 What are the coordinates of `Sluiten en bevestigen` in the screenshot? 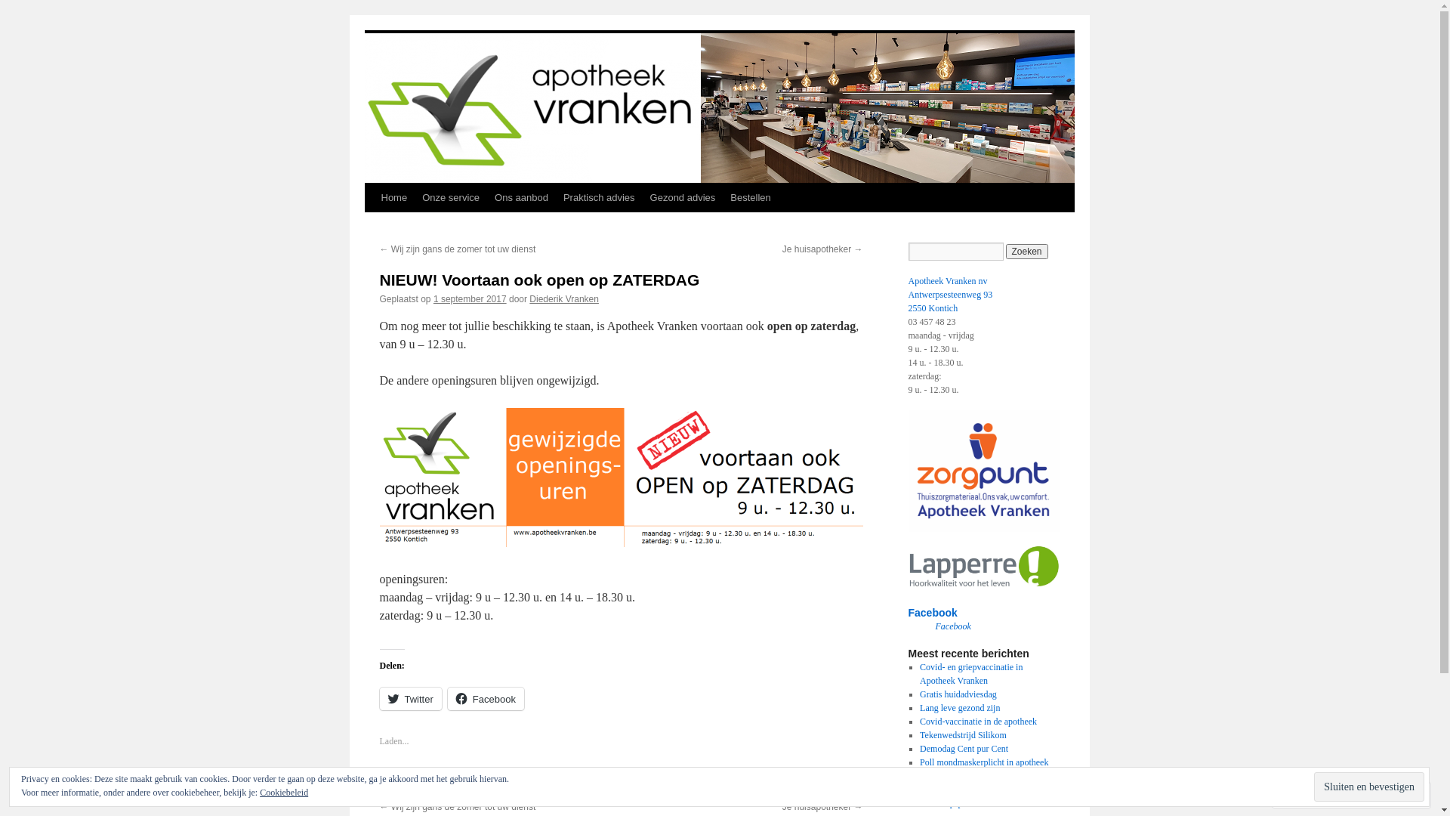 It's located at (1369, 787).